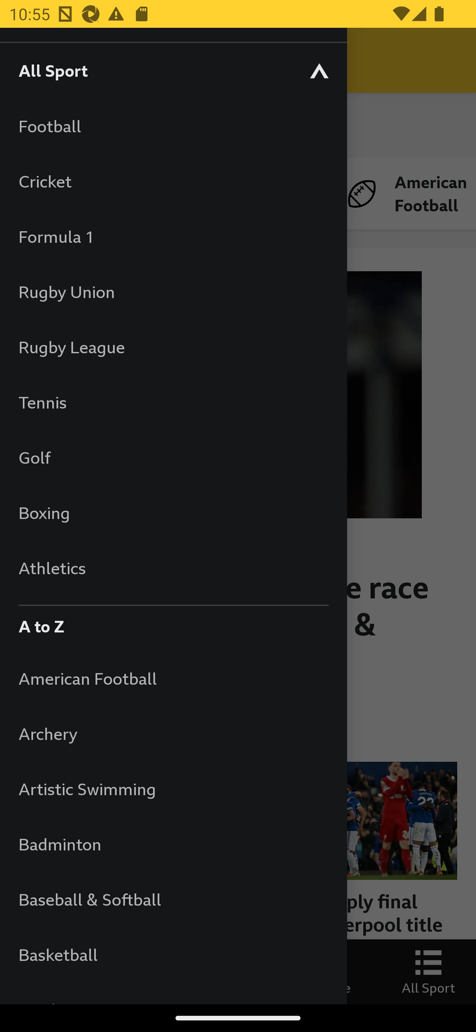 The height and width of the screenshot is (1032, 476). What do you see at coordinates (173, 457) in the screenshot?
I see `Golf` at bounding box center [173, 457].